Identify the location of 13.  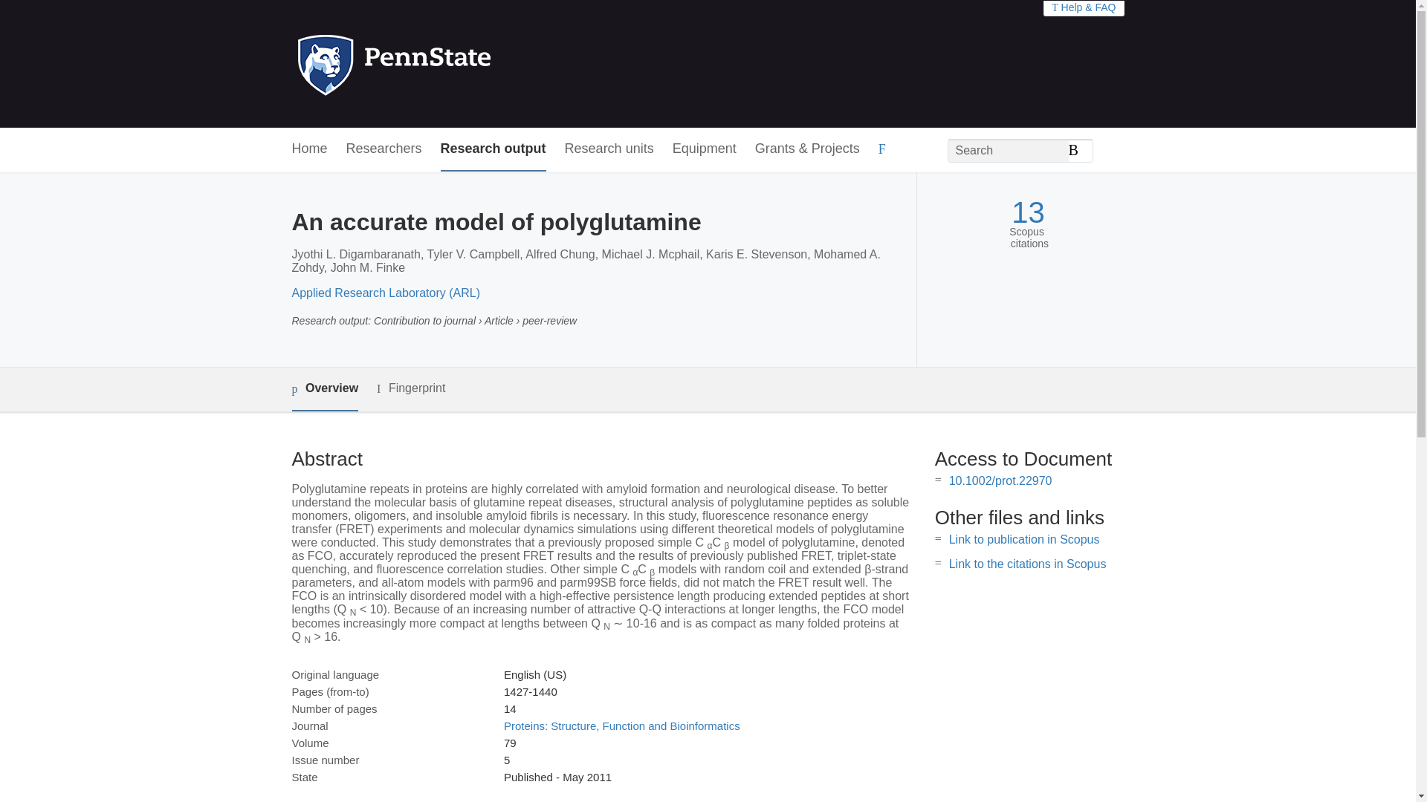
(1028, 212).